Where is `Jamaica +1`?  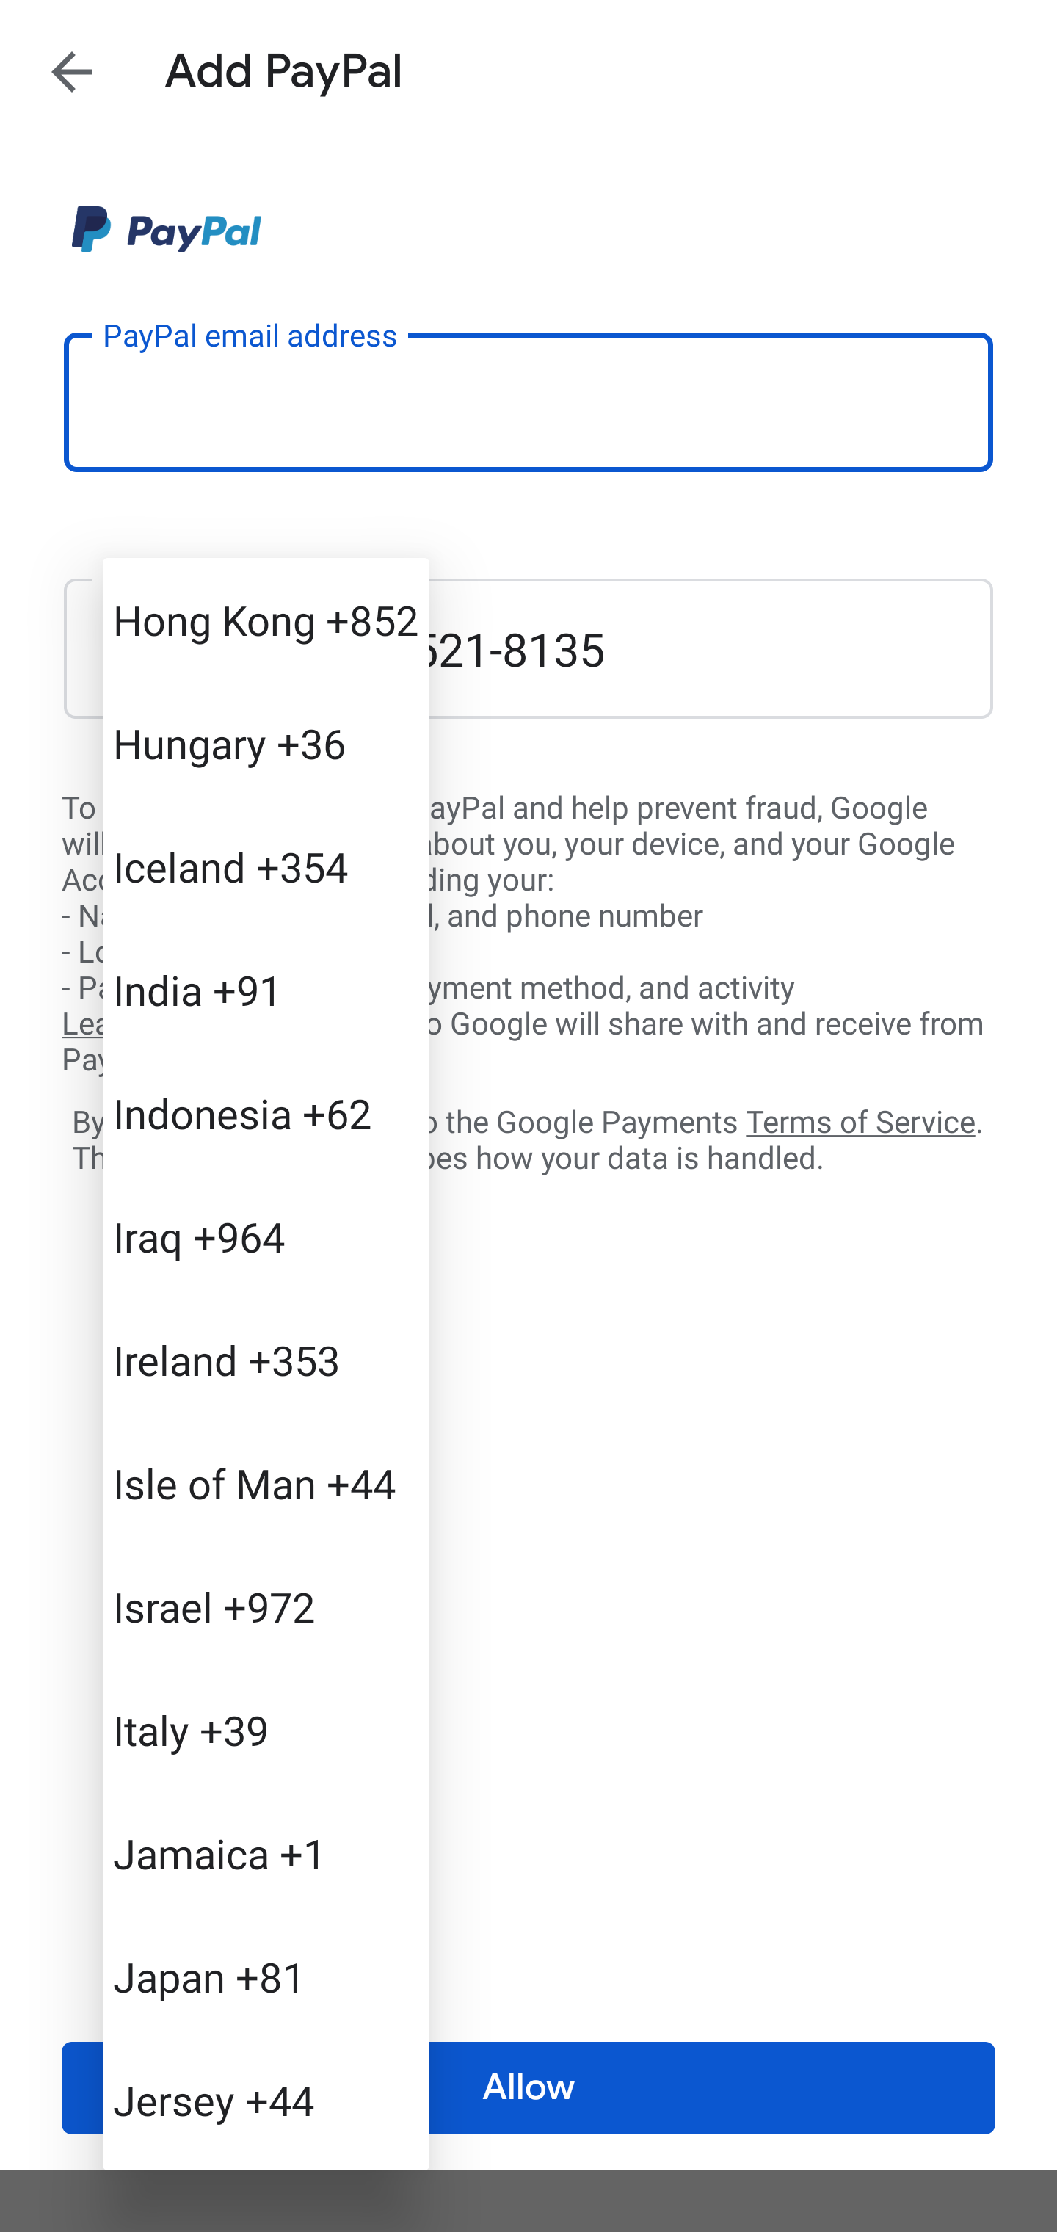 Jamaica +1 is located at coordinates (266, 1853).